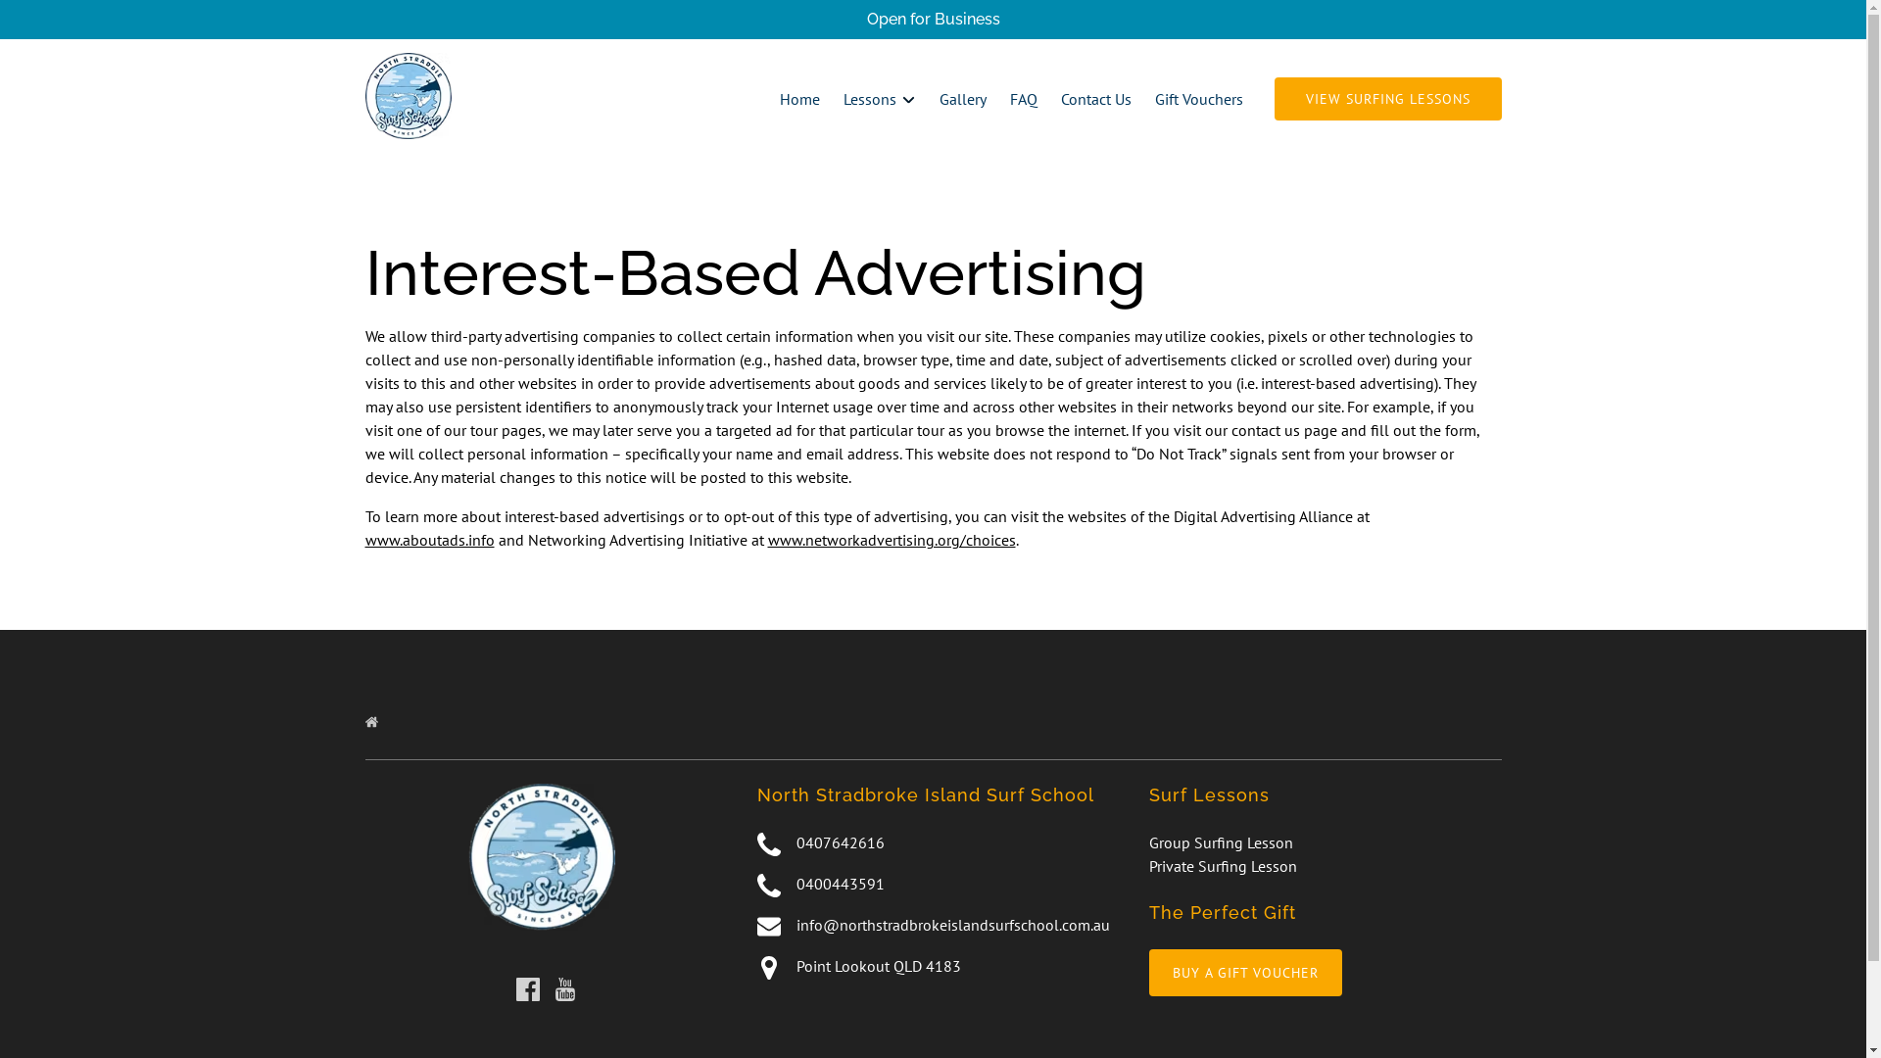  Describe the element at coordinates (933, 967) in the screenshot. I see `Map Marker
Point Lookout QLD 4183` at that location.